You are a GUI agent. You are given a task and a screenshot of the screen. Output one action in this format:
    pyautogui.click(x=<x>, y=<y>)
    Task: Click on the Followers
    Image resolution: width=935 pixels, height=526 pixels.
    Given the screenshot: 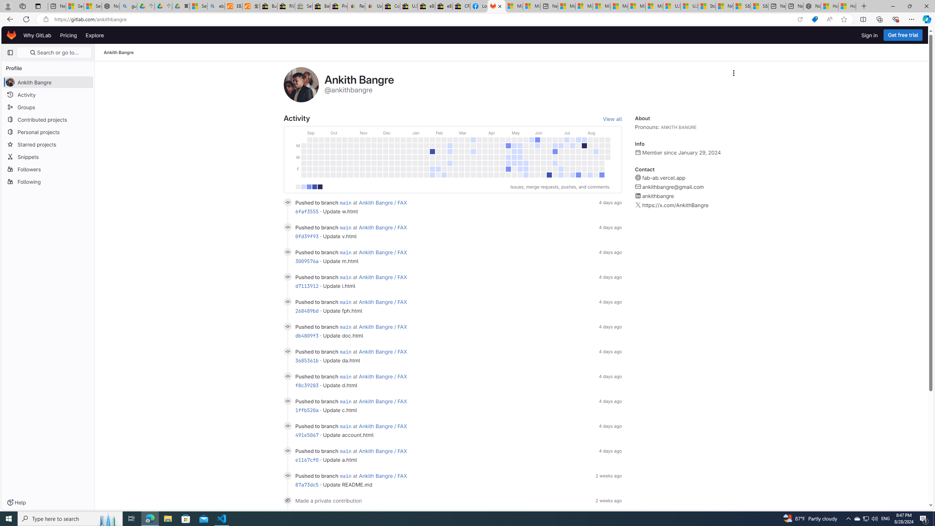 What is the action you would take?
    pyautogui.click(x=48, y=169)
    